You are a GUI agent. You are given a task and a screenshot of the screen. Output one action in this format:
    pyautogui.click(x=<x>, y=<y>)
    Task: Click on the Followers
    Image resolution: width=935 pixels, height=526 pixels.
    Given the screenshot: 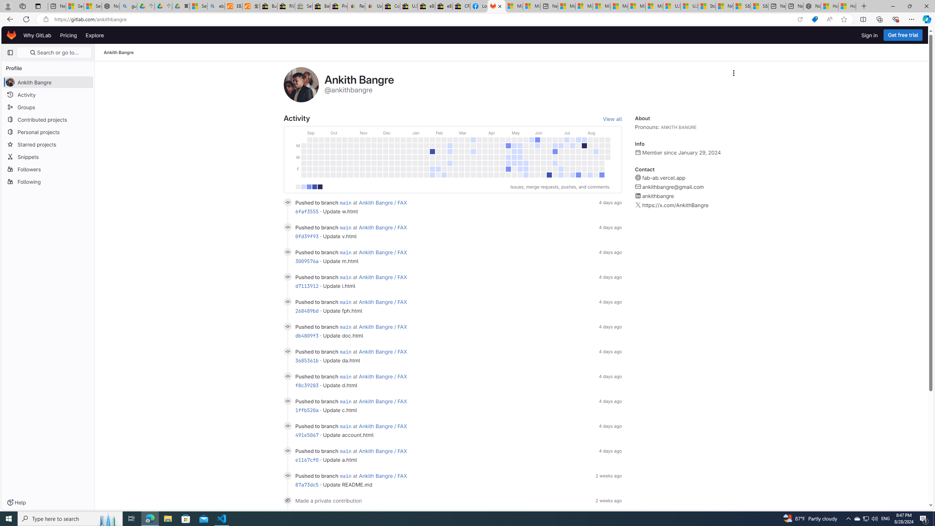 What is the action you would take?
    pyautogui.click(x=48, y=169)
    